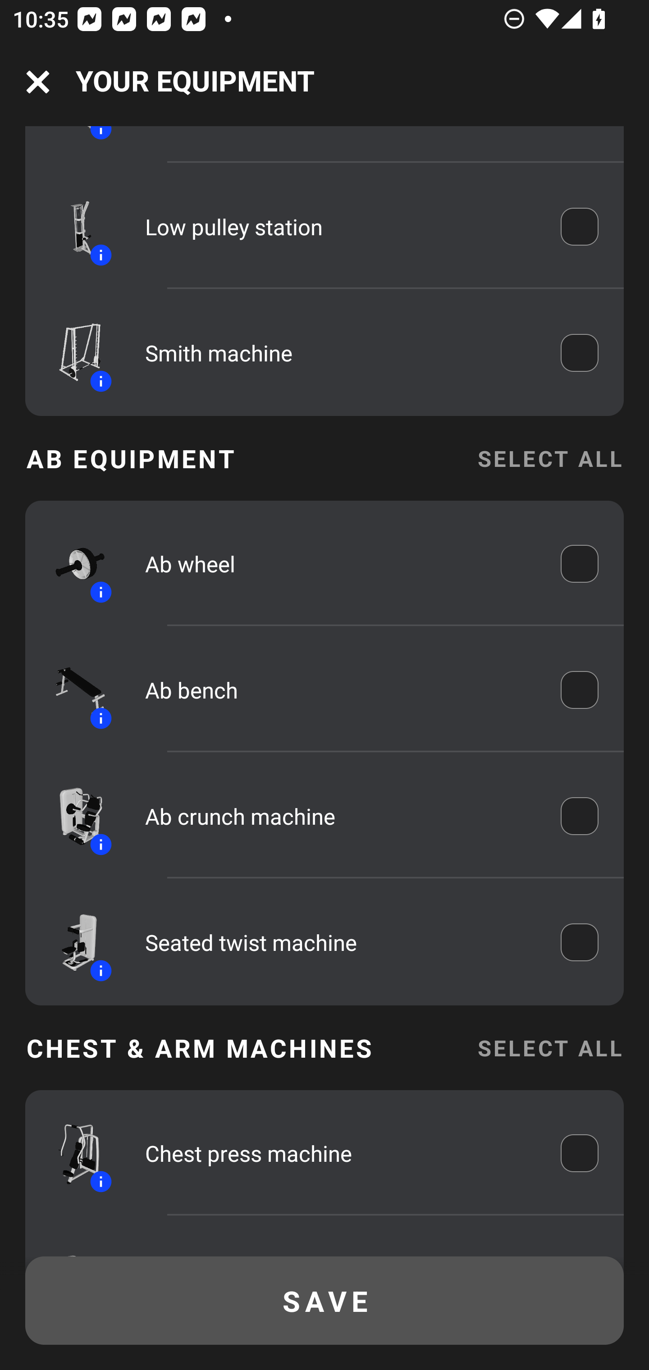 The image size is (649, 1370). Describe the element at coordinates (340, 352) in the screenshot. I see `Smith machine` at that location.